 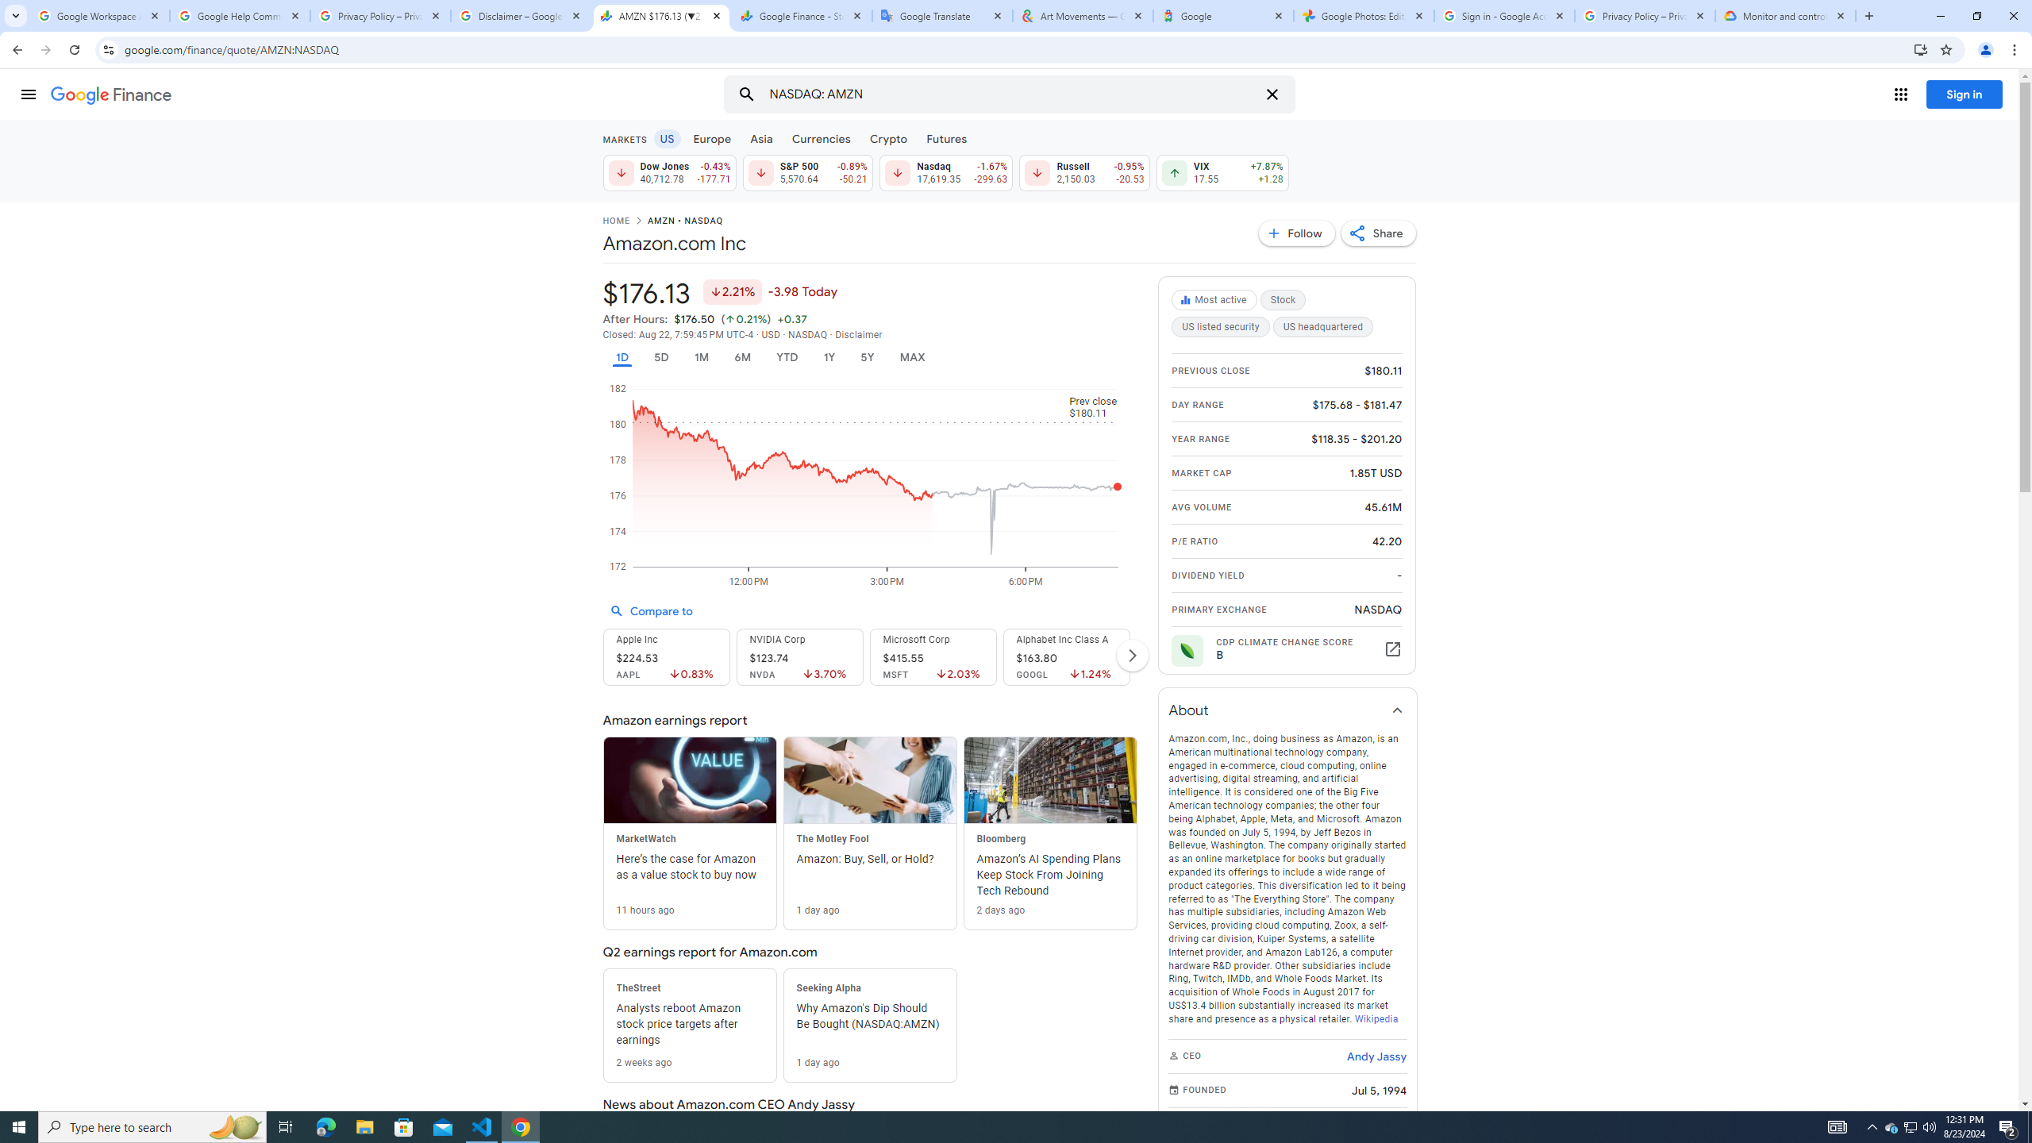 What do you see at coordinates (1272, 94) in the screenshot?
I see `Clear search` at bounding box center [1272, 94].